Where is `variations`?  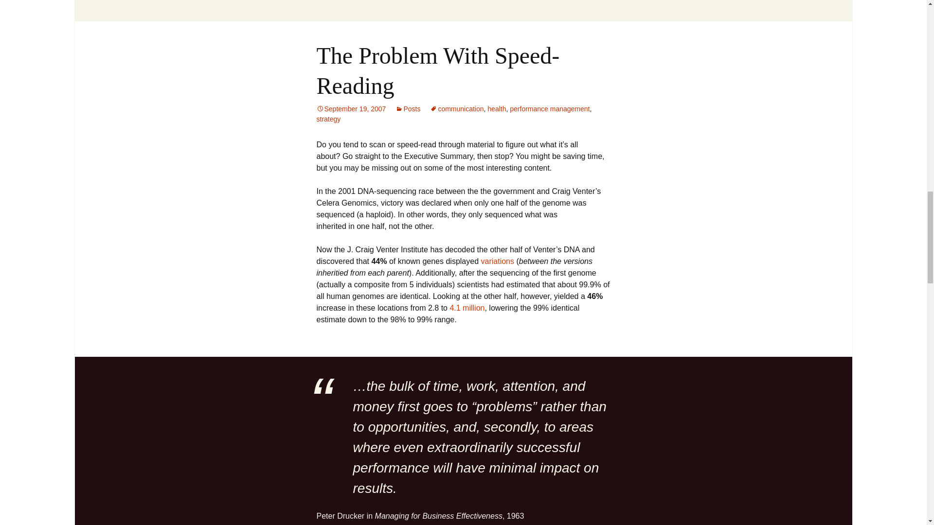
variations is located at coordinates (497, 262).